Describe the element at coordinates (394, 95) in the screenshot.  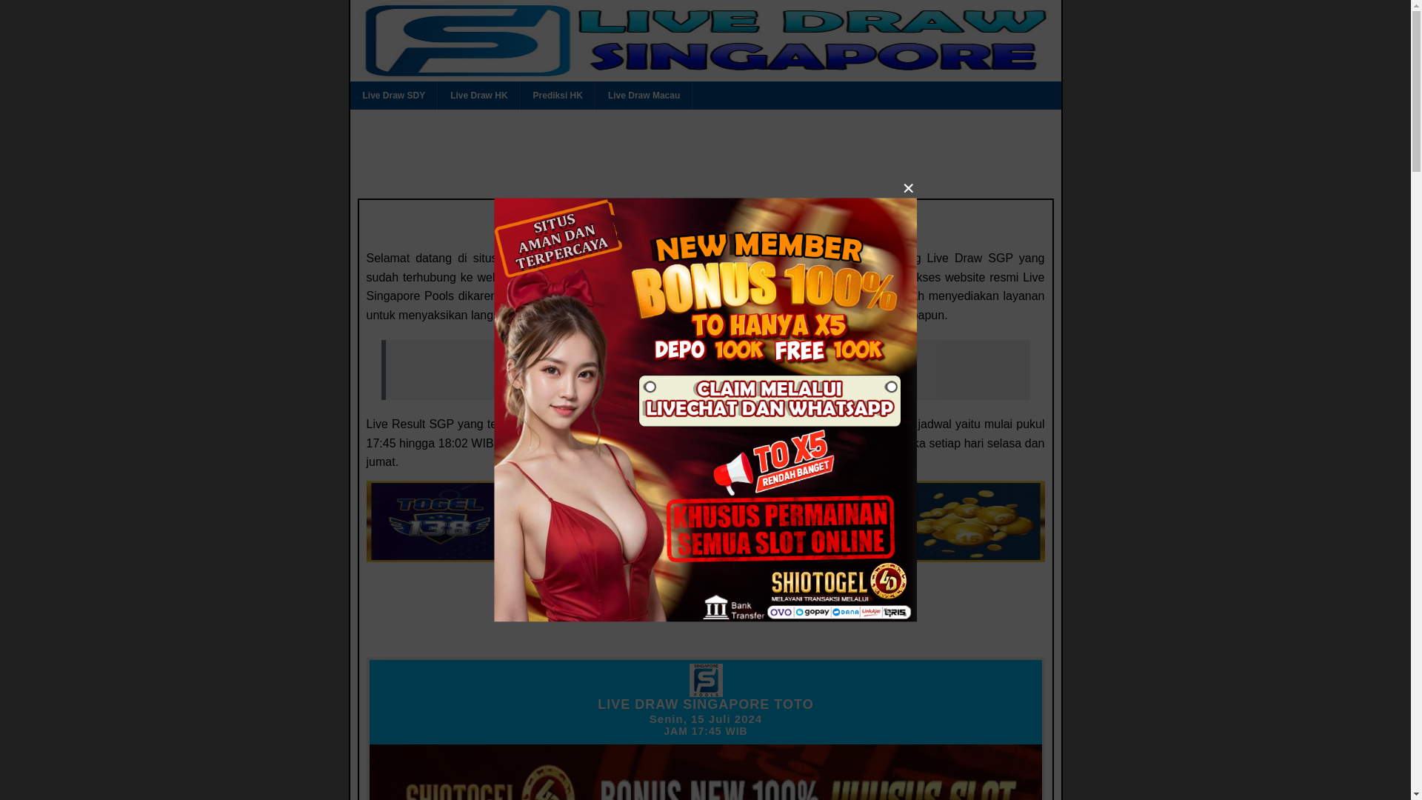
I see `Live Draw SDY` at that location.